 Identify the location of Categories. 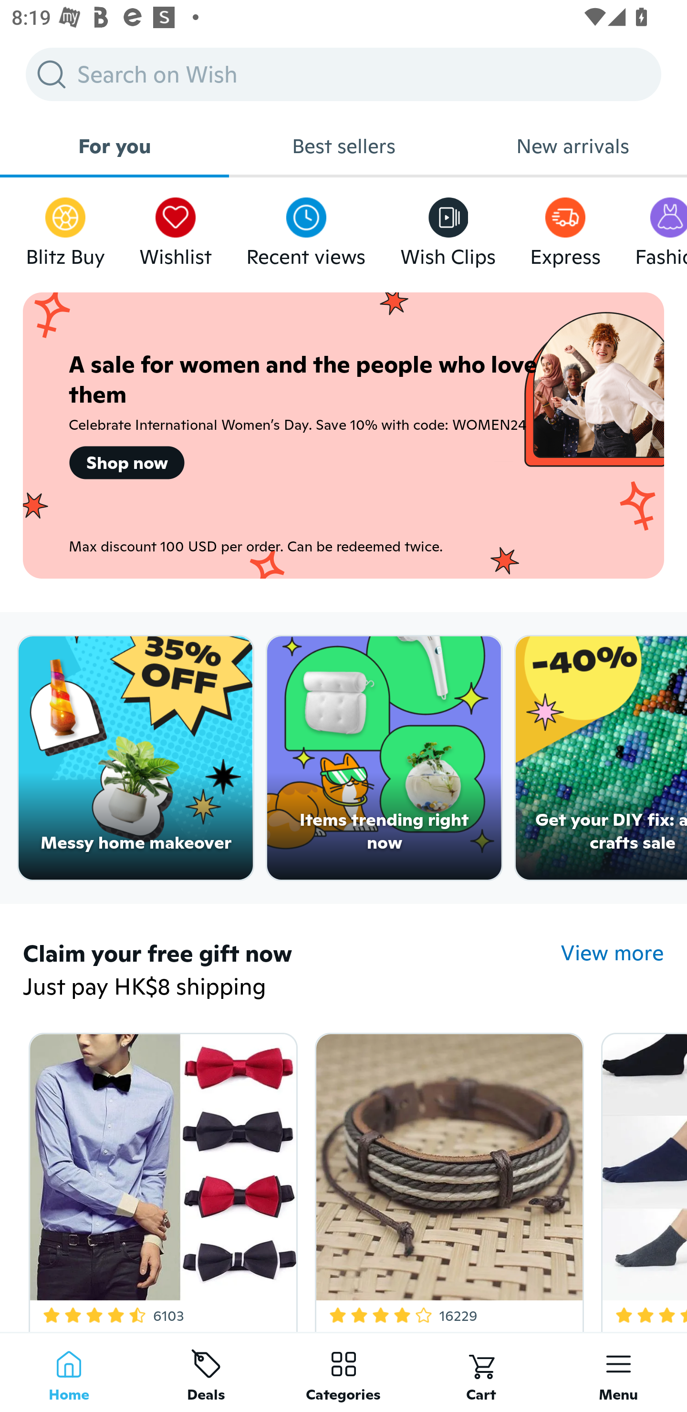
(343, 1372).